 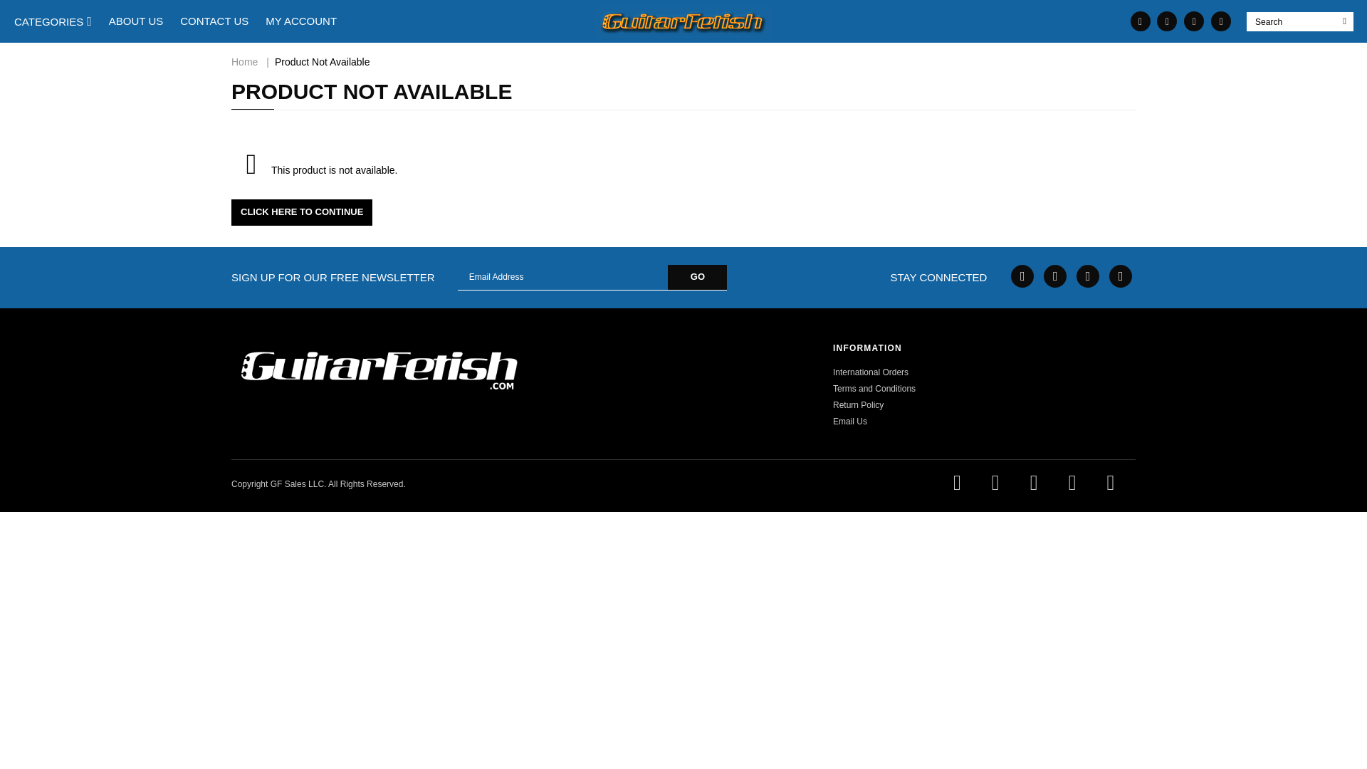 What do you see at coordinates (1141, 21) in the screenshot?
I see `Subscribe to our Channel` at bounding box center [1141, 21].